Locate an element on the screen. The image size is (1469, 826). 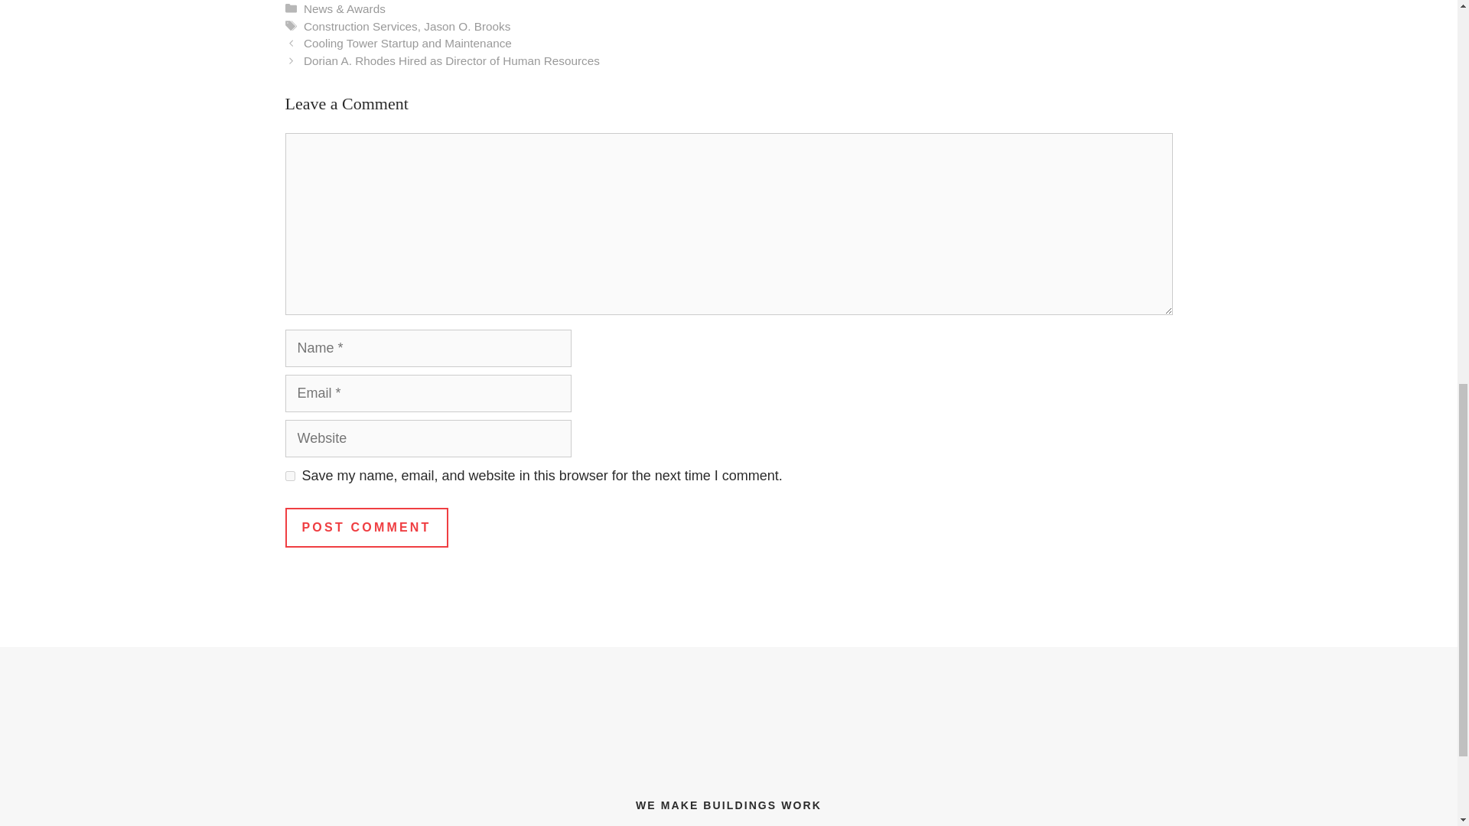
Jason O. Brooks is located at coordinates (467, 26).